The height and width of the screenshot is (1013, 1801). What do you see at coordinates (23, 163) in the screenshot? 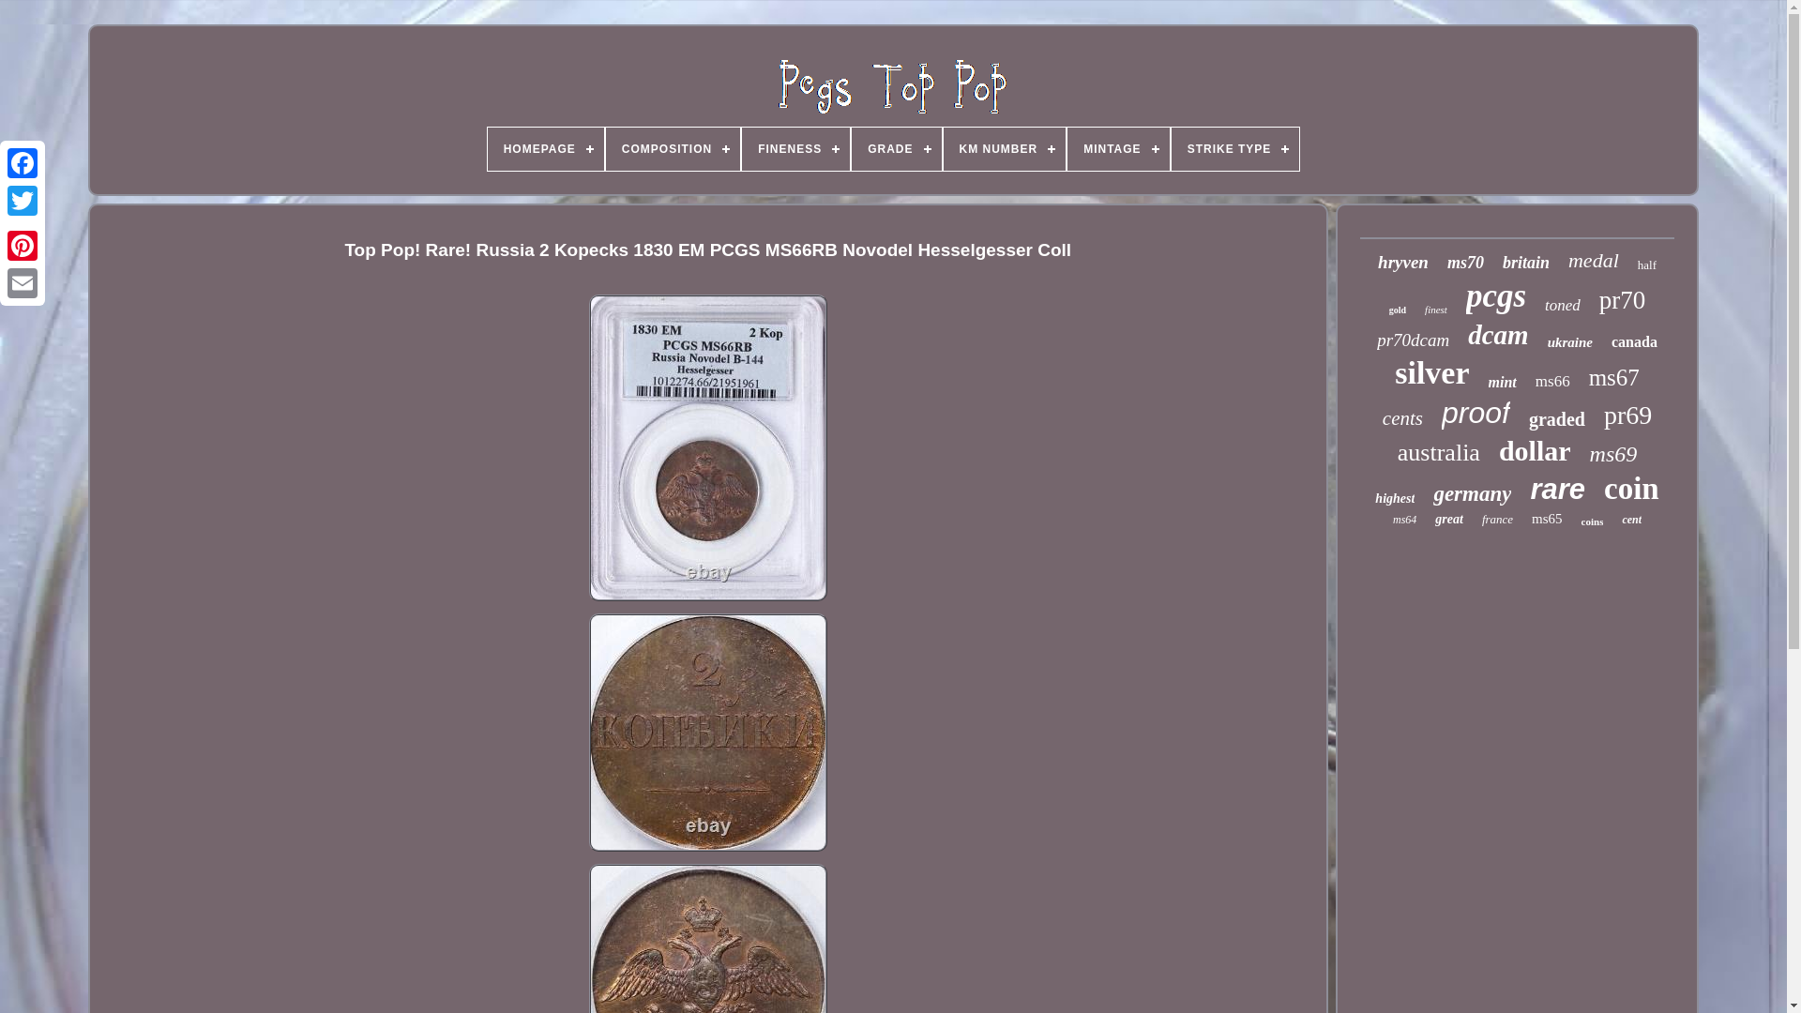
I see `Facebook` at bounding box center [23, 163].